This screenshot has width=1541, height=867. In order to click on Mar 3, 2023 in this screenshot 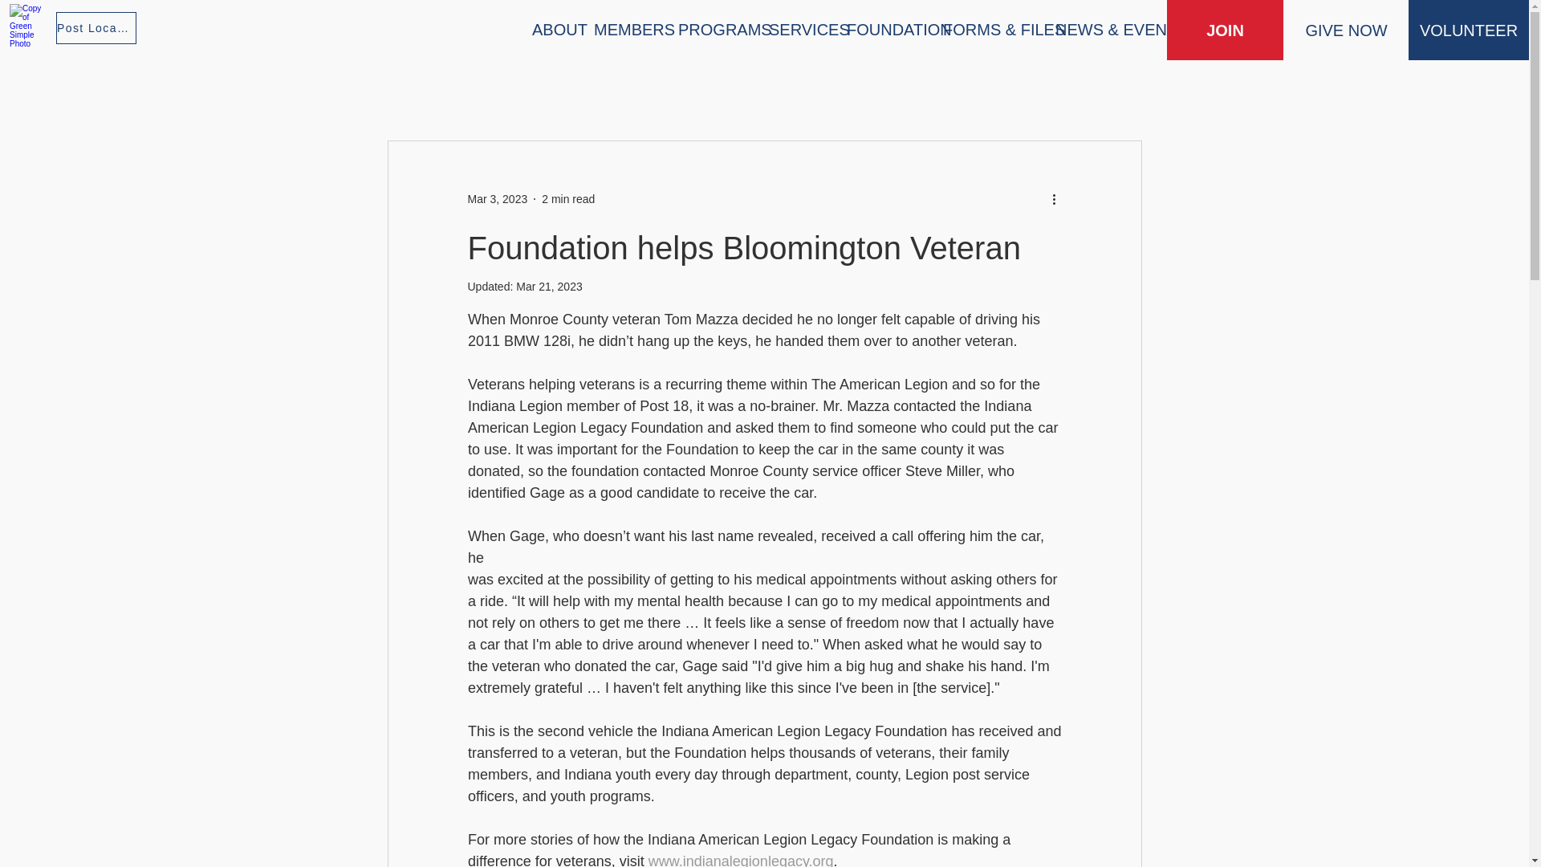, I will do `click(496, 198)`.